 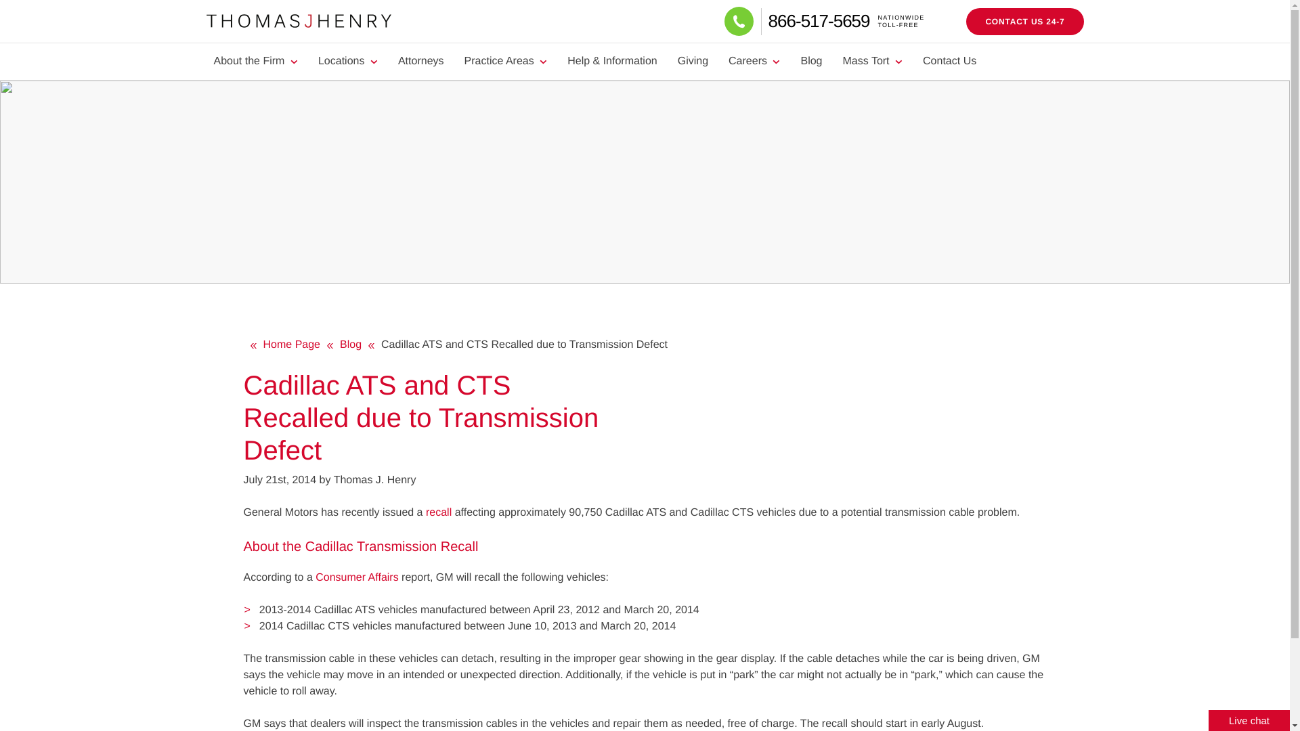 What do you see at coordinates (693, 61) in the screenshot?
I see `Giving` at bounding box center [693, 61].